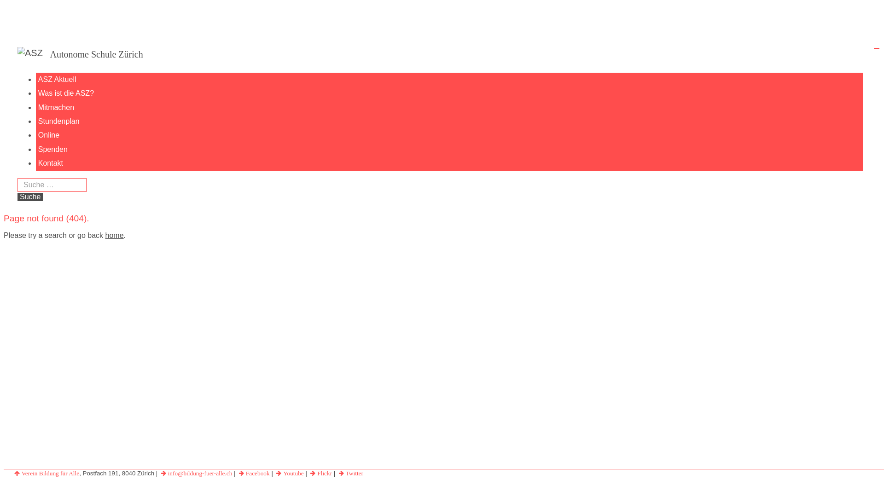  Describe the element at coordinates (449, 136) in the screenshot. I see `Online` at that location.